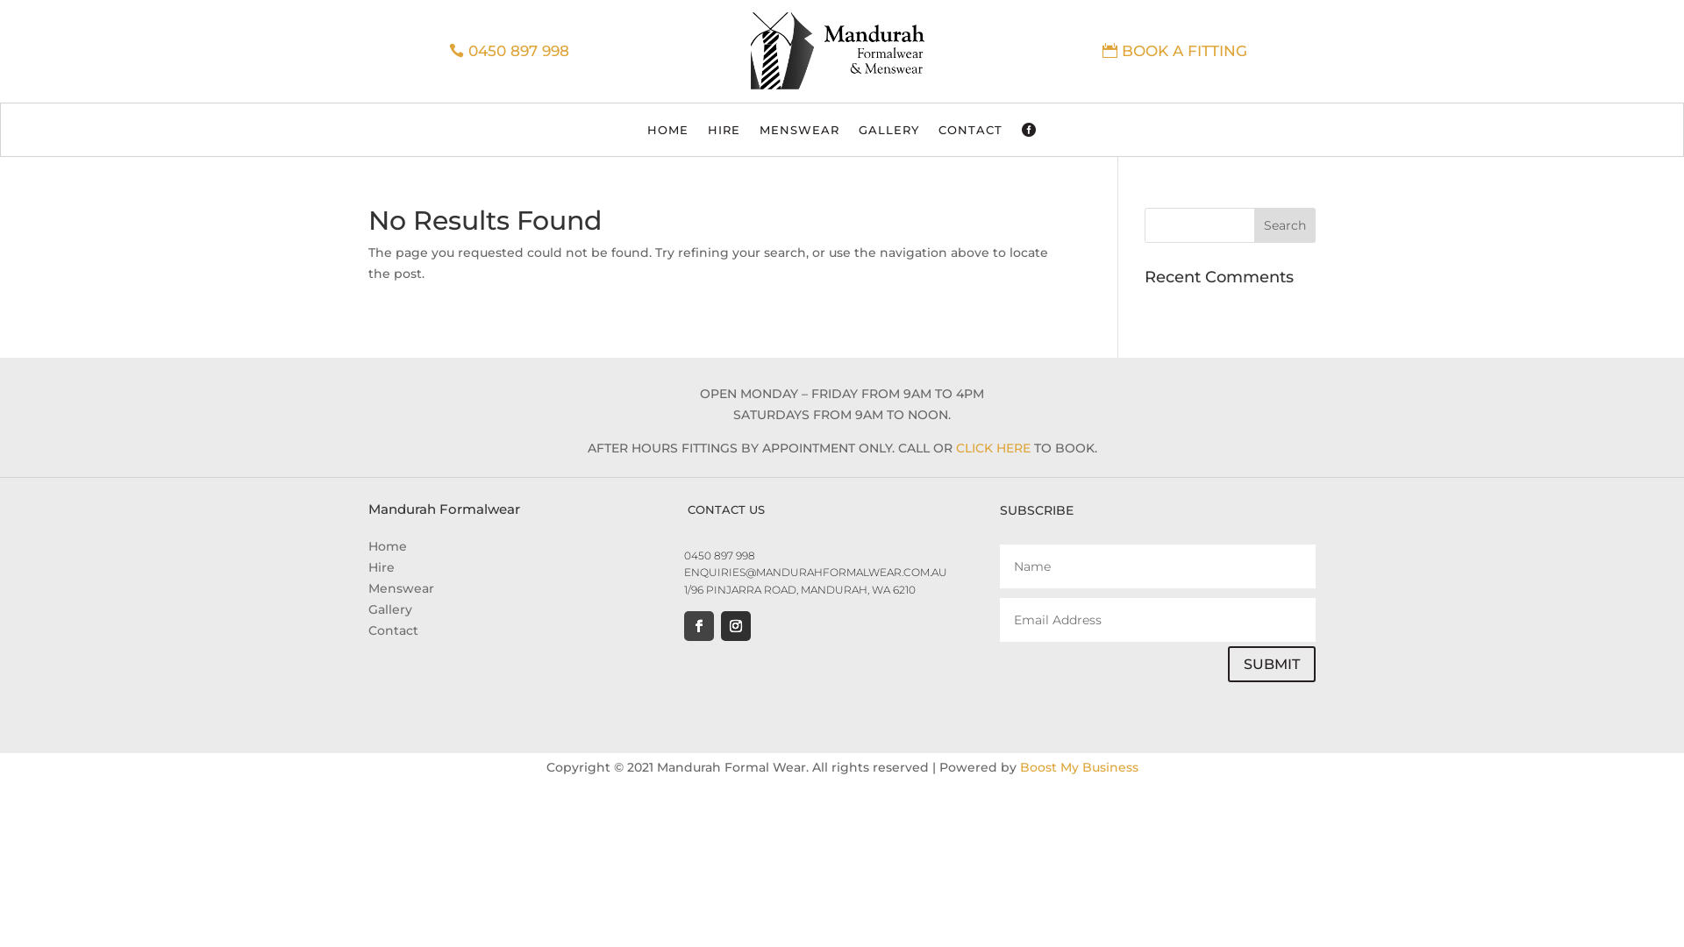  I want to click on Follow on Instagram, so click(736, 626).